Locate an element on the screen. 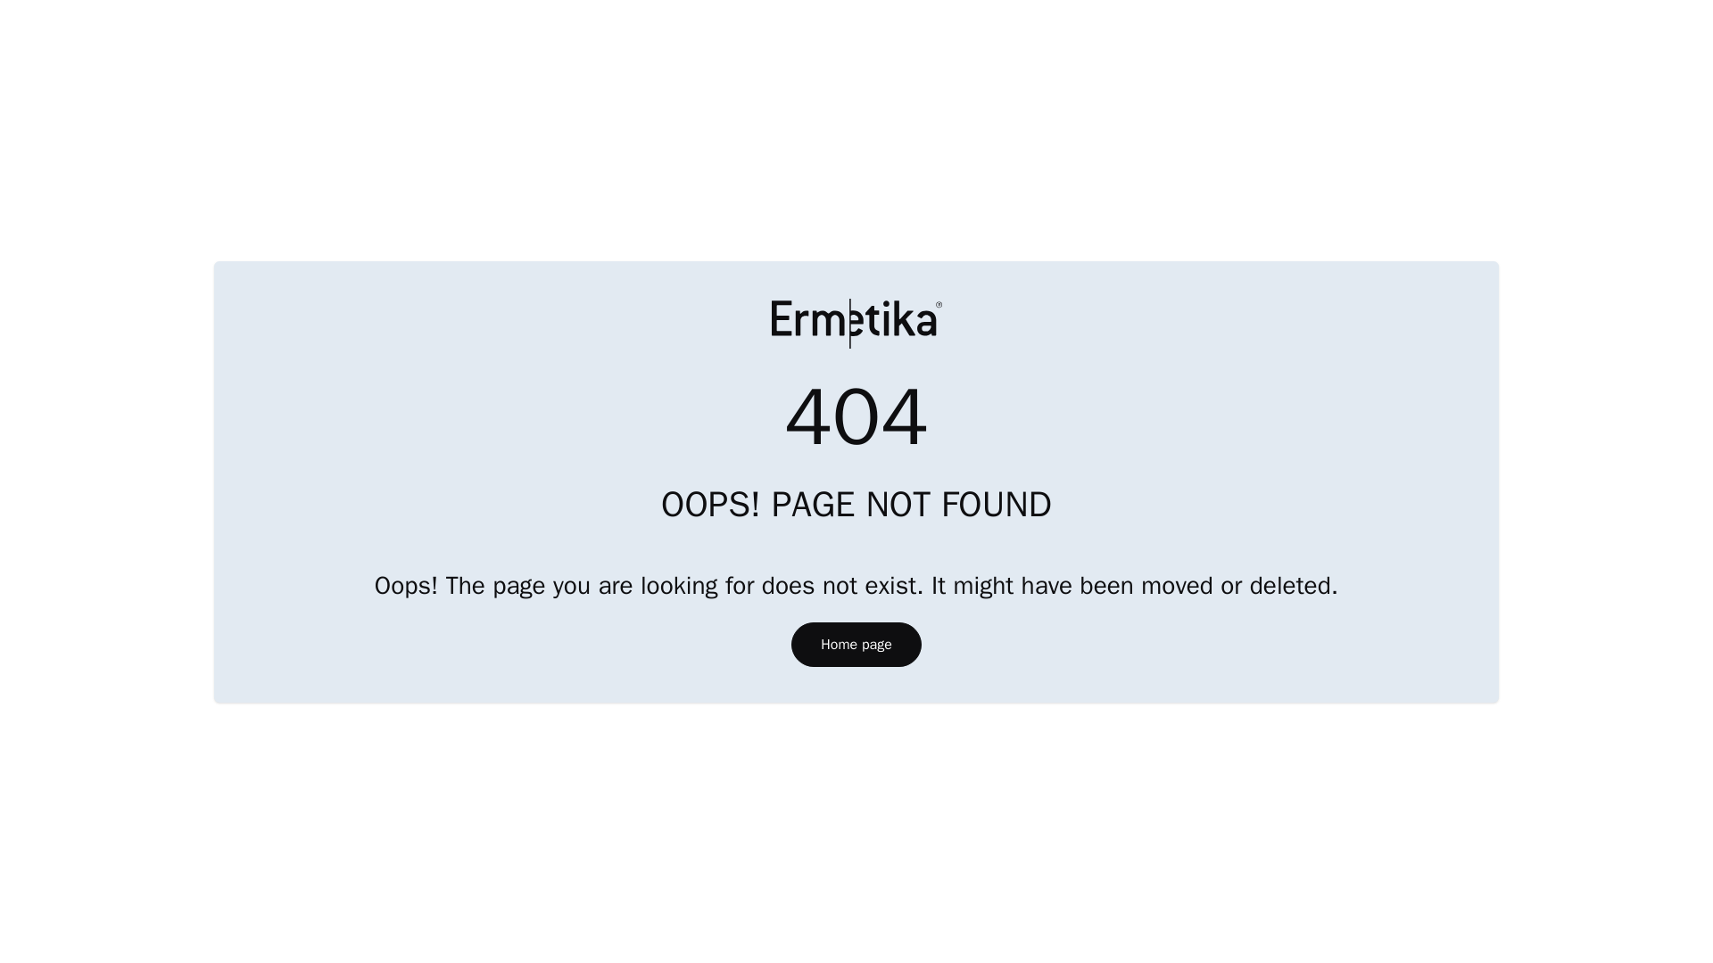 This screenshot has height=963, width=1713. Ermetika is located at coordinates (856, 323).